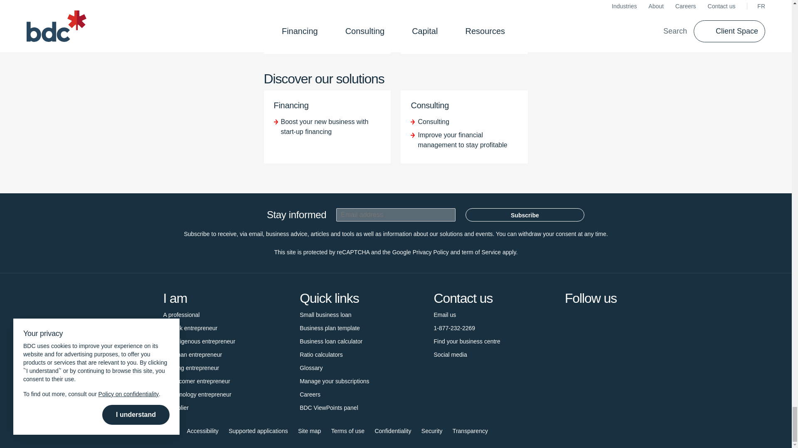  What do you see at coordinates (175, 407) in the screenshot?
I see `Supplier` at bounding box center [175, 407].